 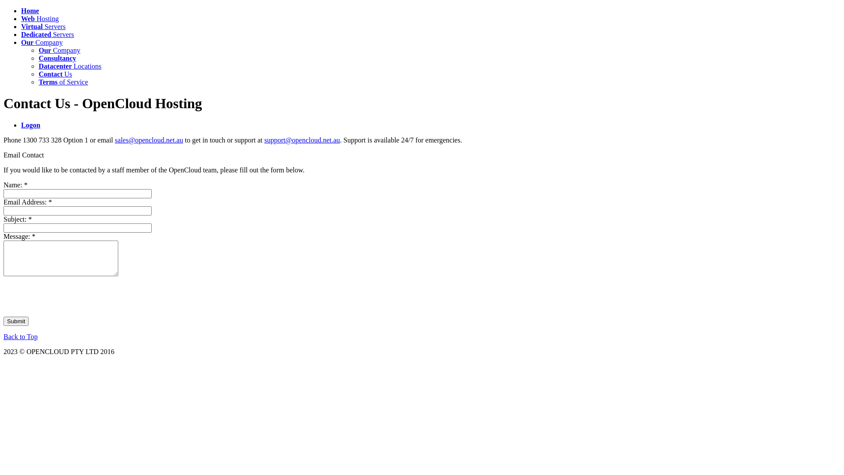 What do you see at coordinates (31, 125) in the screenshot?
I see `Logon` at bounding box center [31, 125].